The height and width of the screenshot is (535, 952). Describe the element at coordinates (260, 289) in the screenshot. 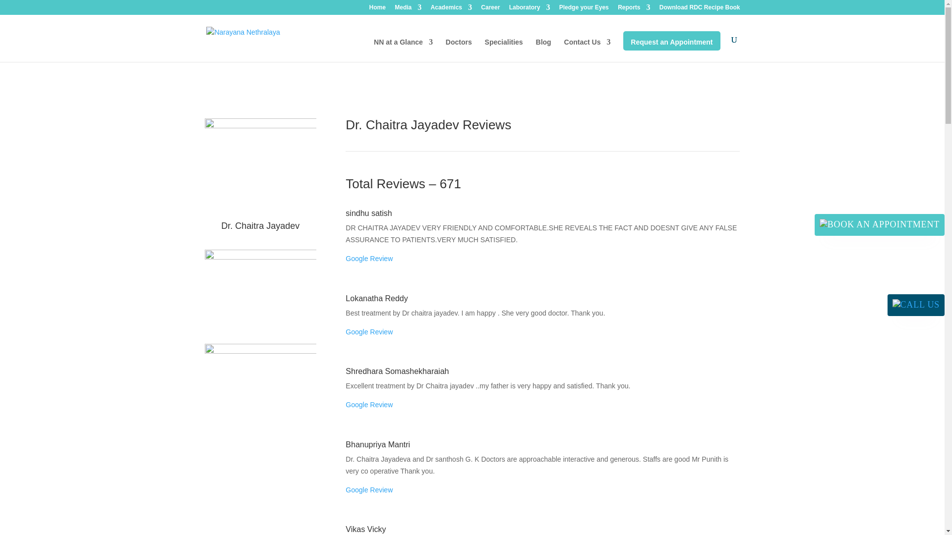

I see `Google-Rating` at that location.